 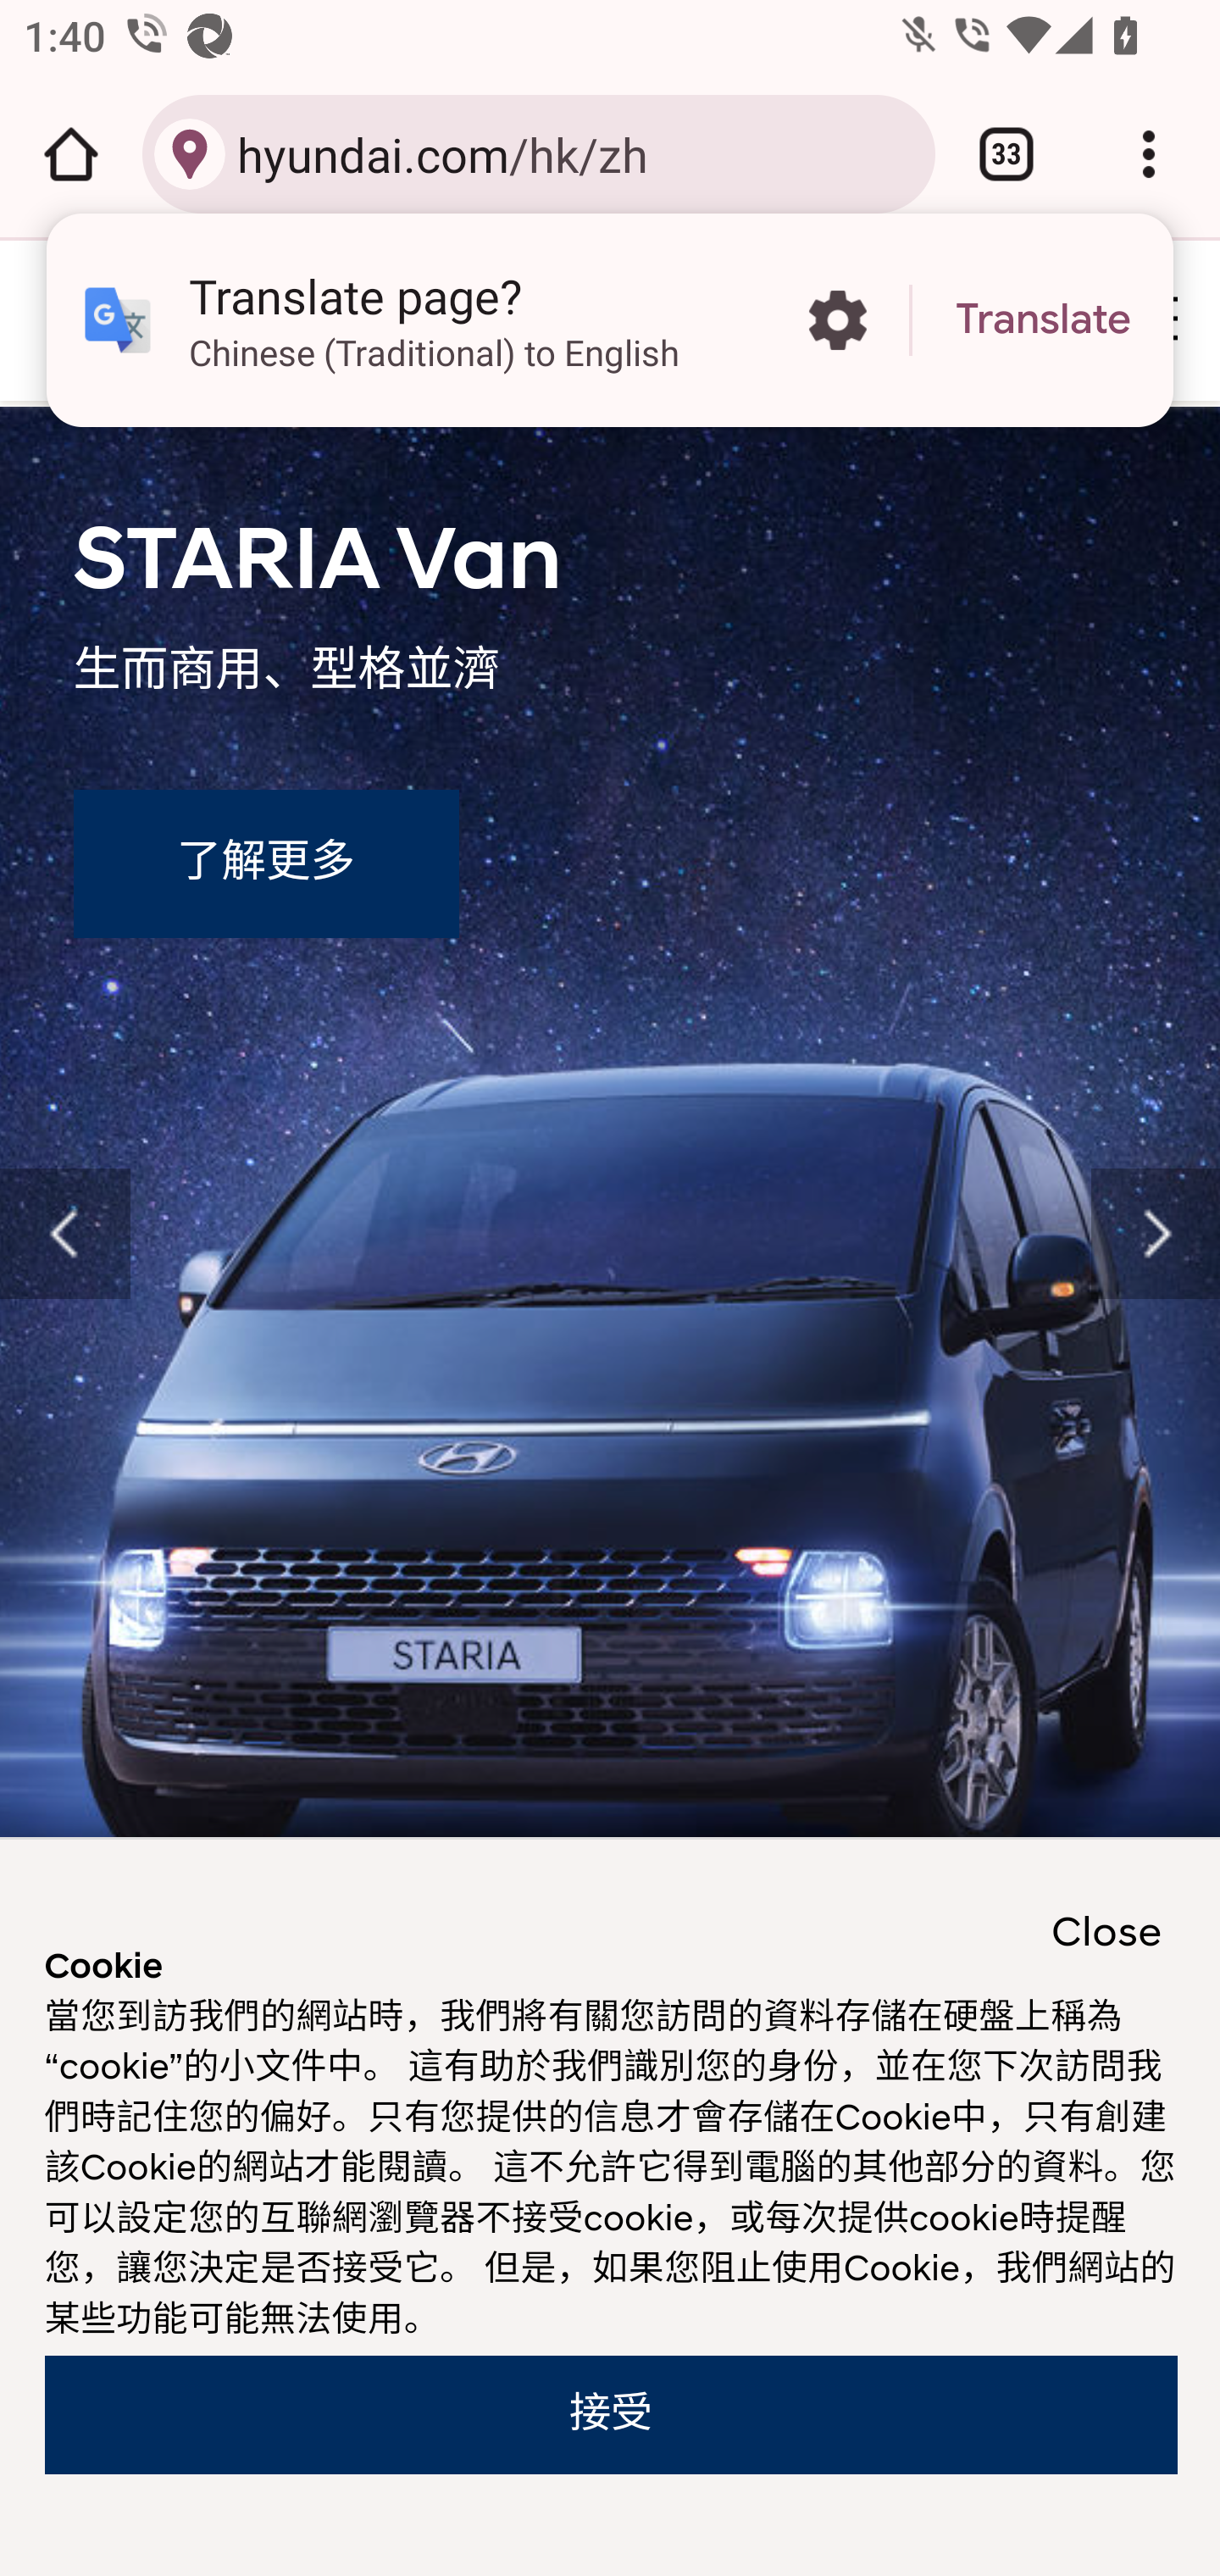 I want to click on Connection is secure, so click(x=190, y=154).